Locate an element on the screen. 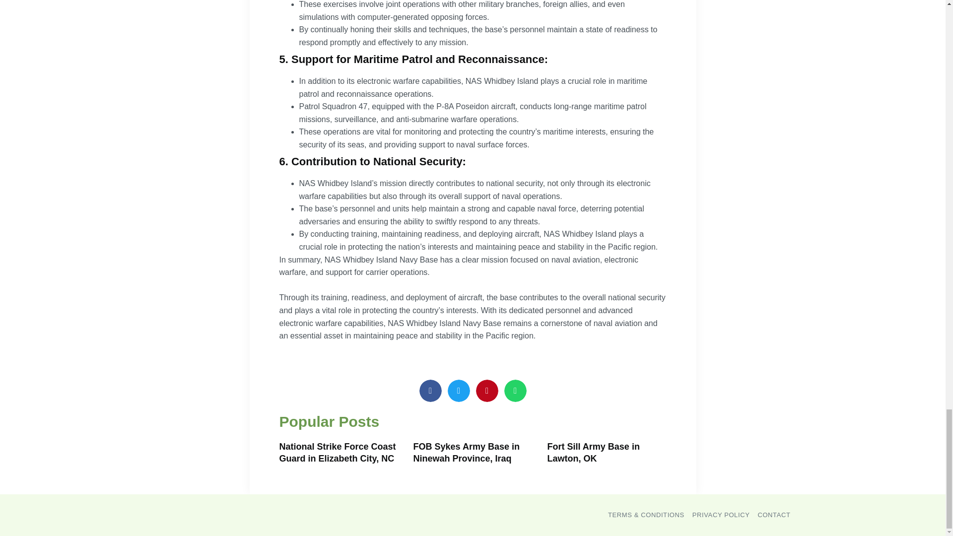 Image resolution: width=953 pixels, height=536 pixels. FOB Sykes Army Base in Ninewah Province, Iraq is located at coordinates (466, 452).